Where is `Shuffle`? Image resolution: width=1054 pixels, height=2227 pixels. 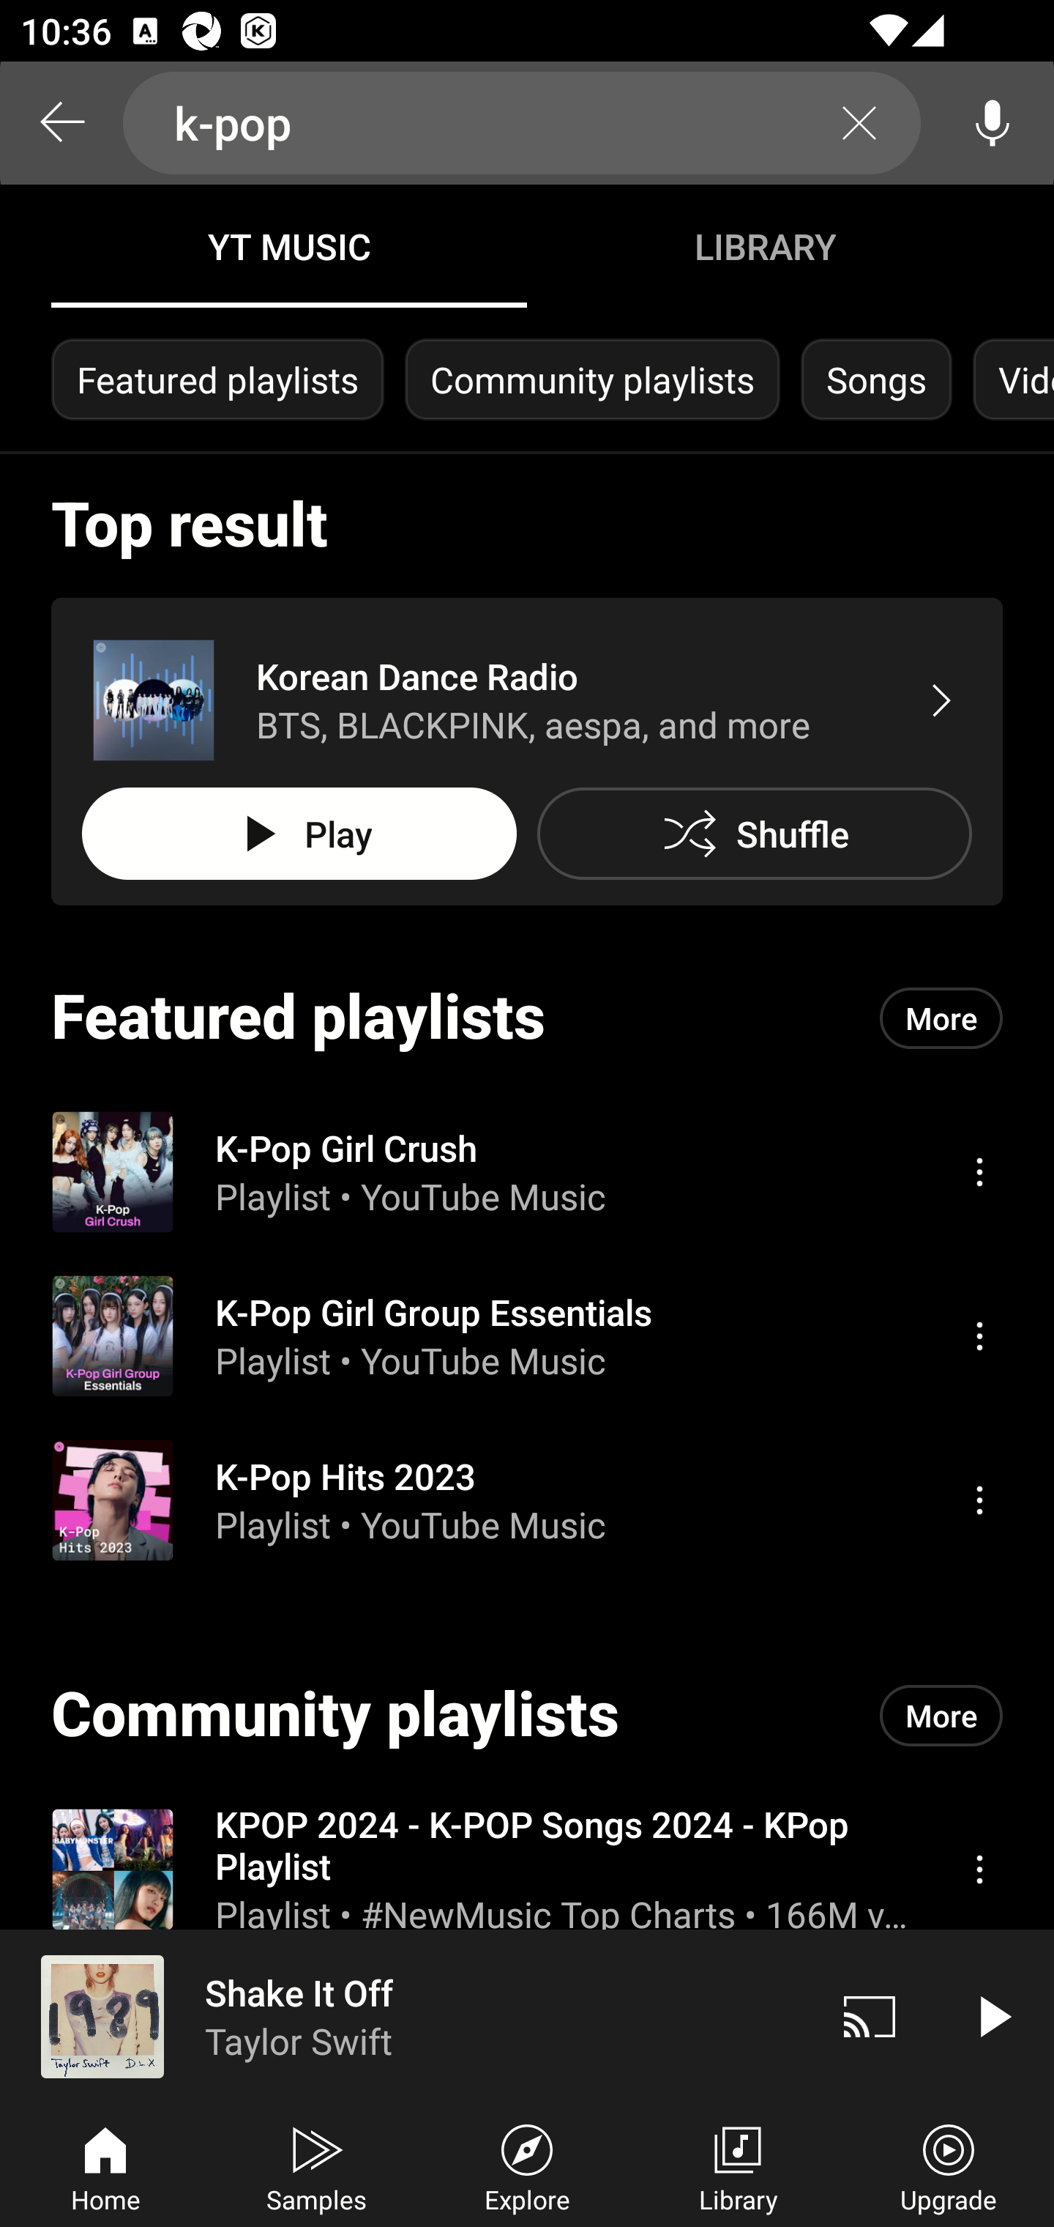 Shuffle is located at coordinates (754, 834).